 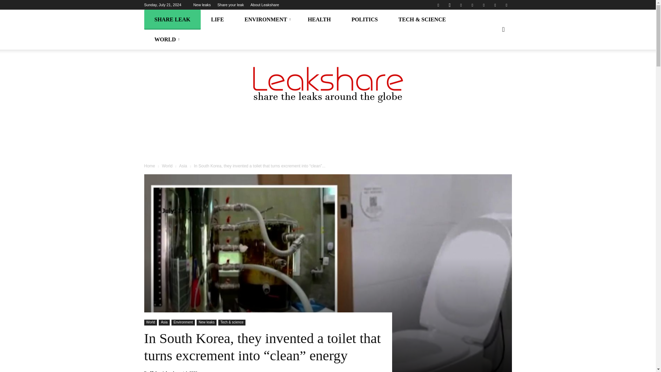 I want to click on Facebook, so click(x=438, y=5).